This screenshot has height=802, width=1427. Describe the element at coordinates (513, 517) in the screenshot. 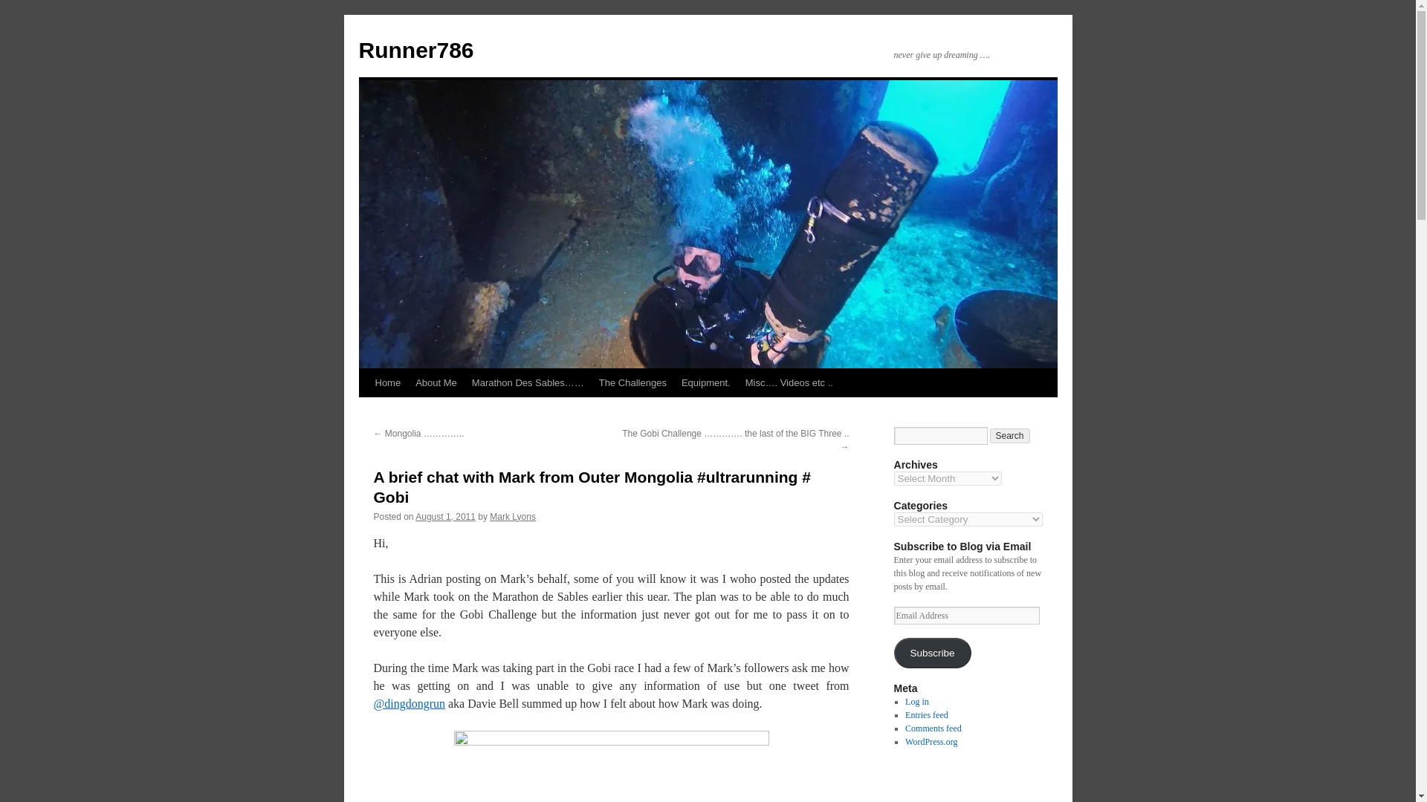

I see `View all posts by Mark Lyons` at that location.